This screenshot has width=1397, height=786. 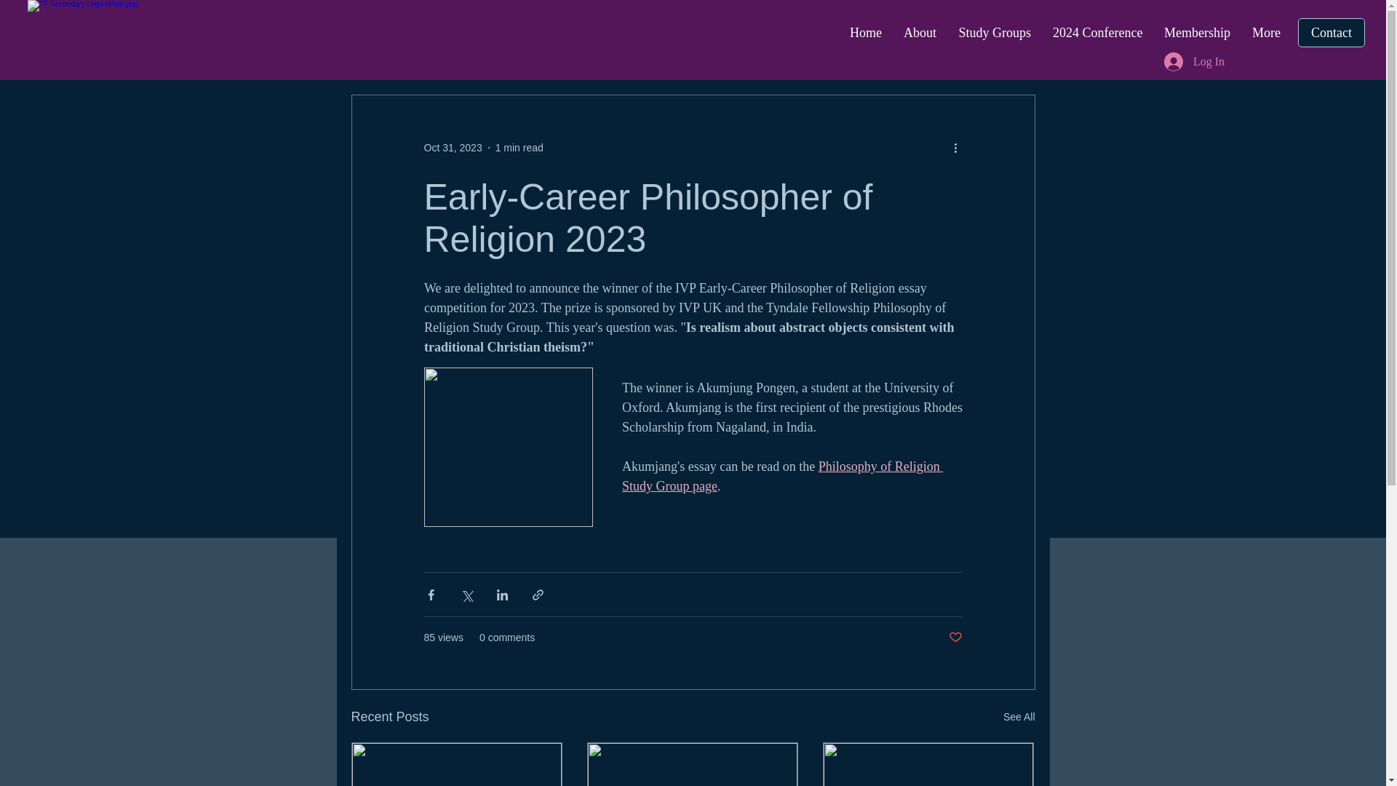 I want to click on Contact, so click(x=1331, y=32).